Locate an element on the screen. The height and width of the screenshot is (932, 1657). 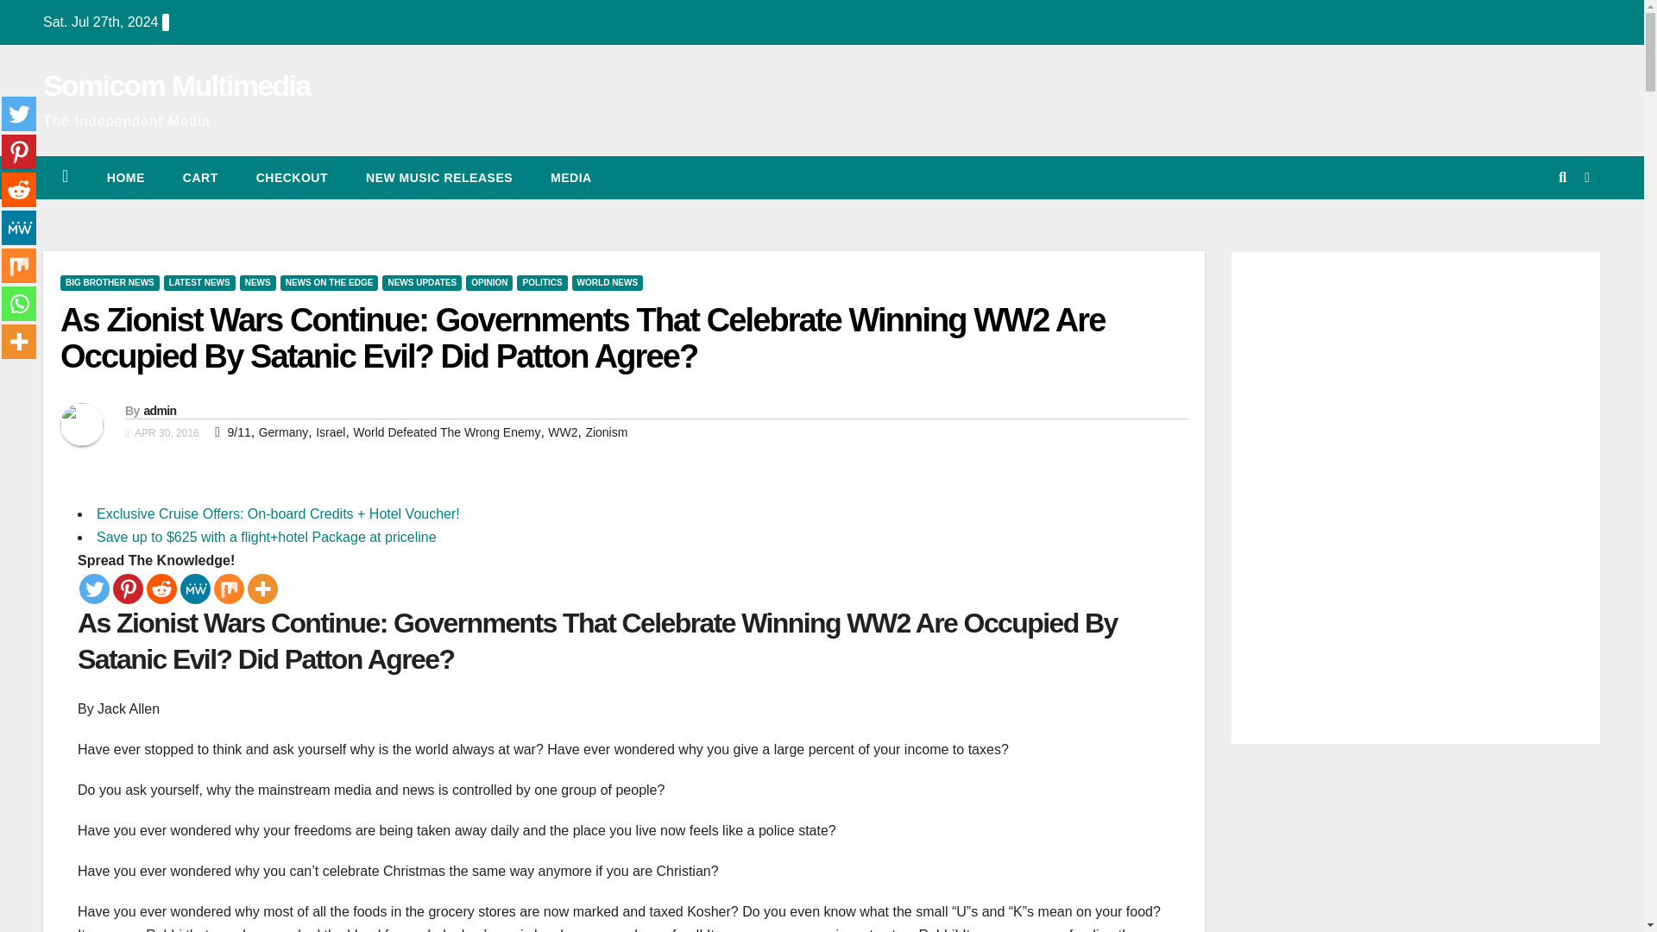
BIG BROTHER NEWS is located at coordinates (109, 282).